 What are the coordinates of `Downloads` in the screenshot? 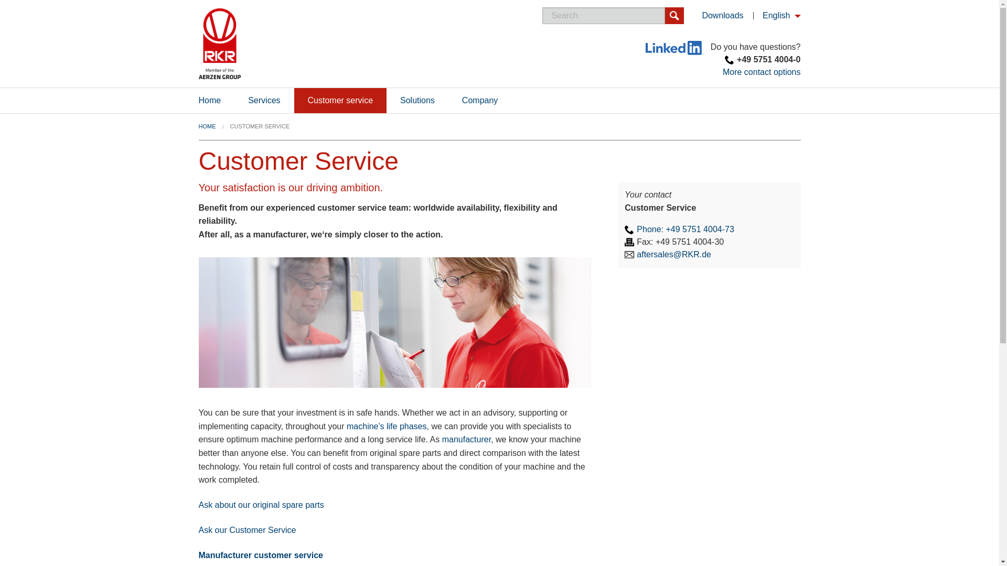 It's located at (722, 15).